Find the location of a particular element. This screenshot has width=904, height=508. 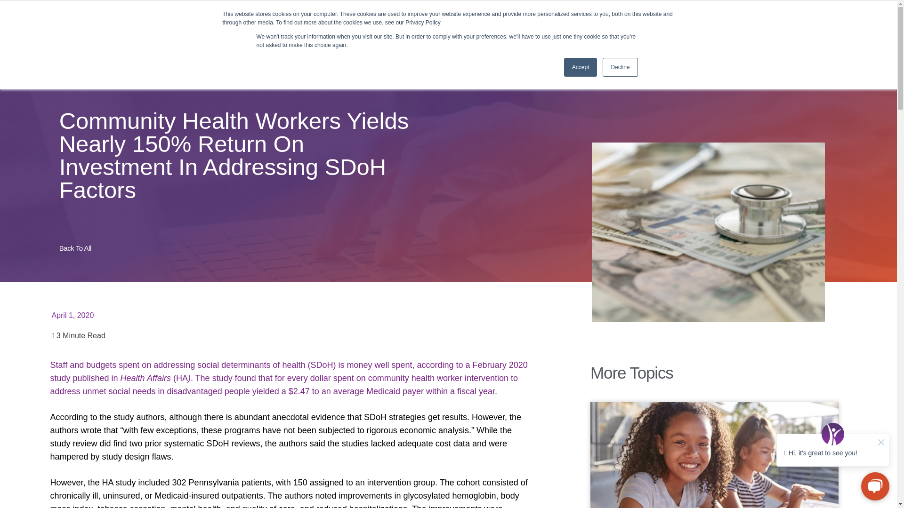

Products is located at coordinates (333, 46).